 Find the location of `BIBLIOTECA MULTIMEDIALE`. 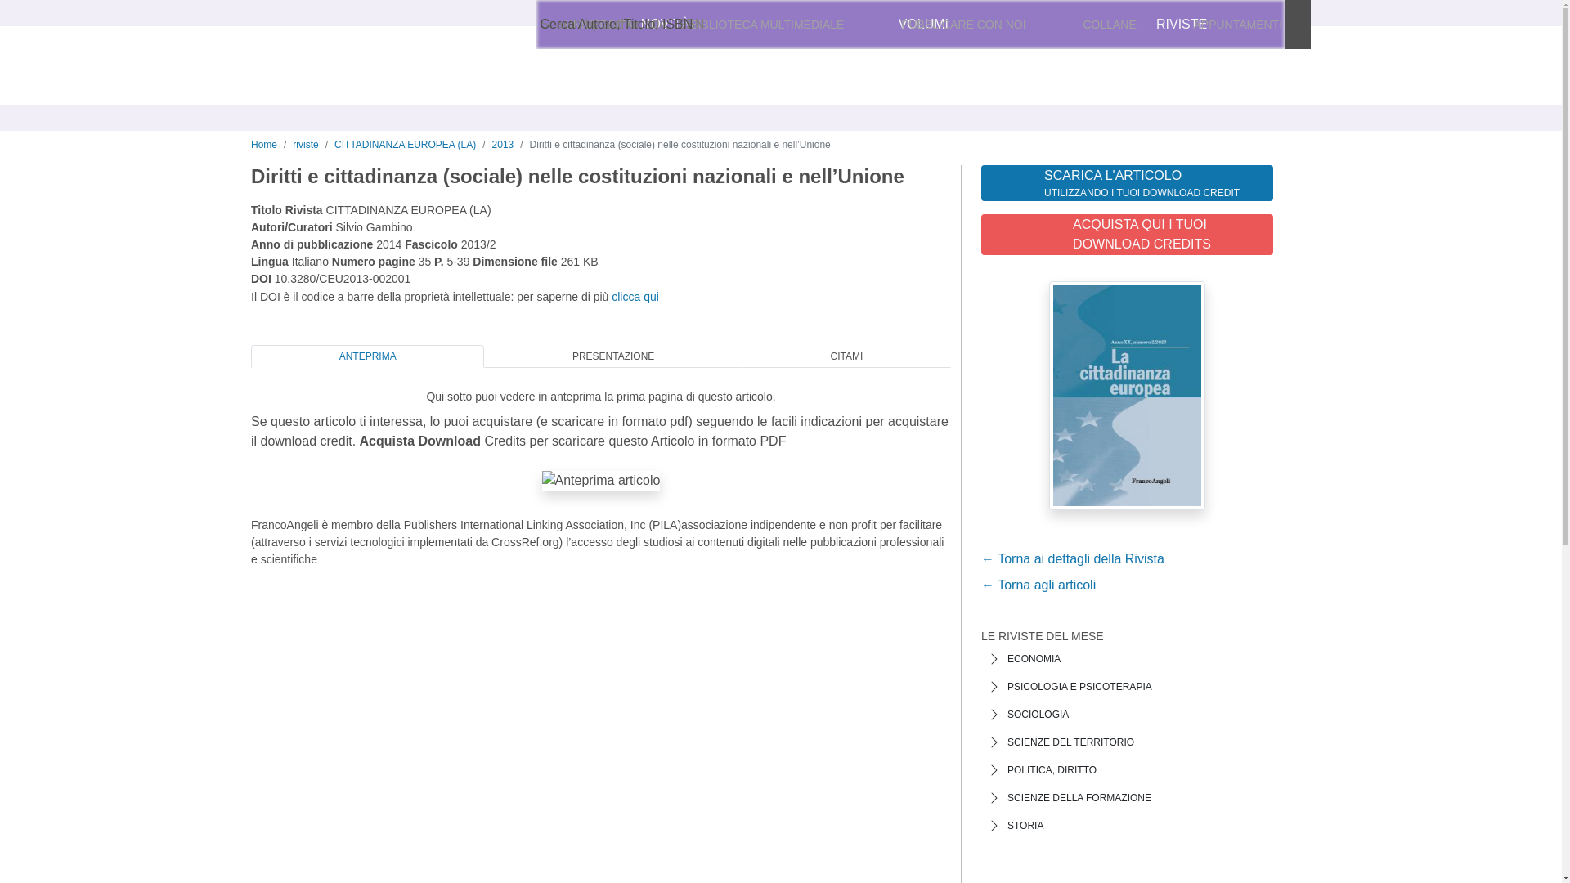

BIBLIOTECA MULTIMEDIALE is located at coordinates (767, 25).